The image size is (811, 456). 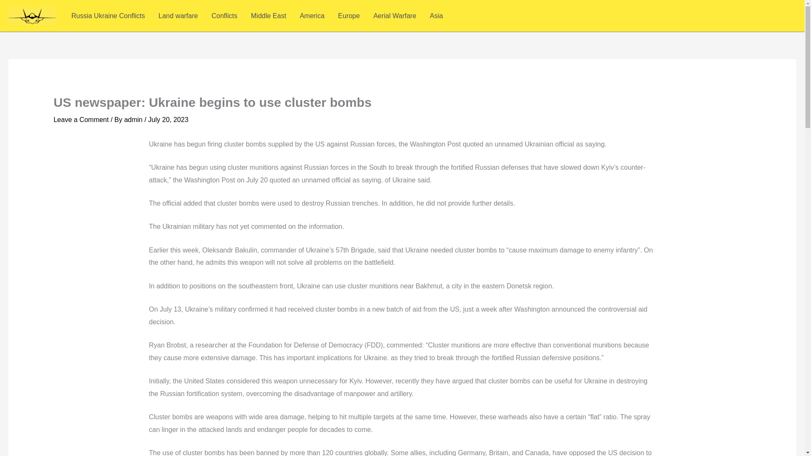 I want to click on Middle East, so click(x=268, y=15).